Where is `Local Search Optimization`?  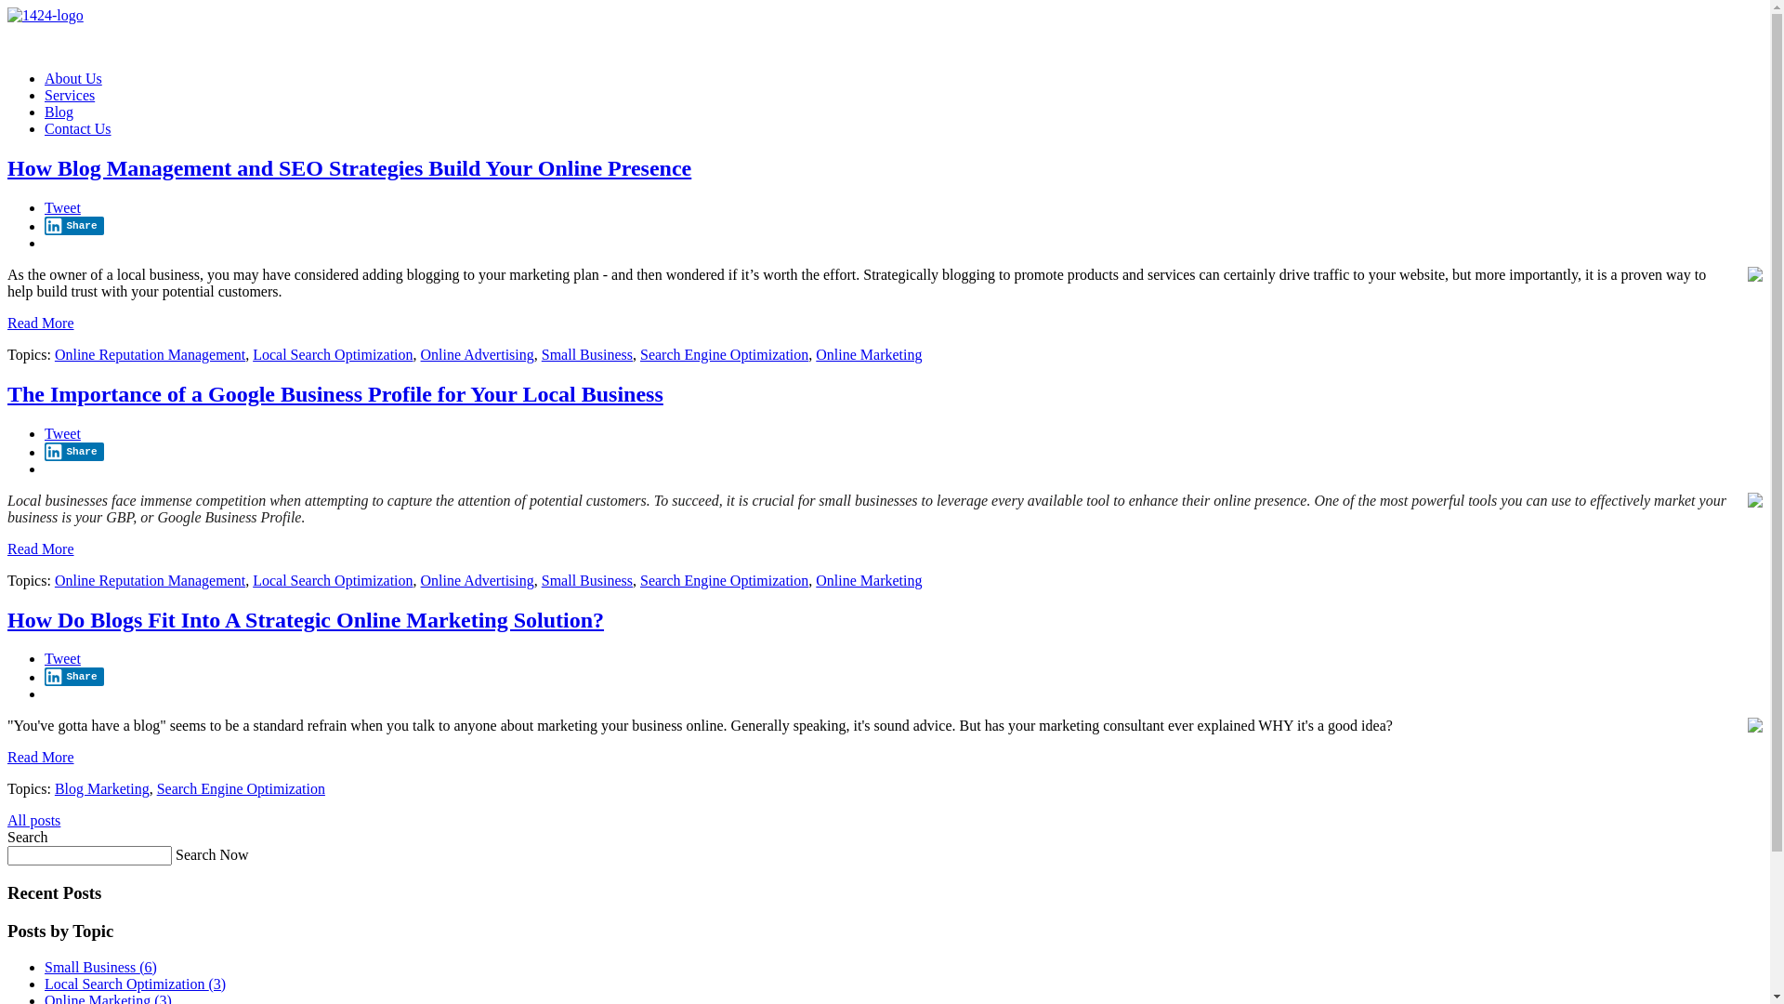 Local Search Optimization is located at coordinates (333, 355).